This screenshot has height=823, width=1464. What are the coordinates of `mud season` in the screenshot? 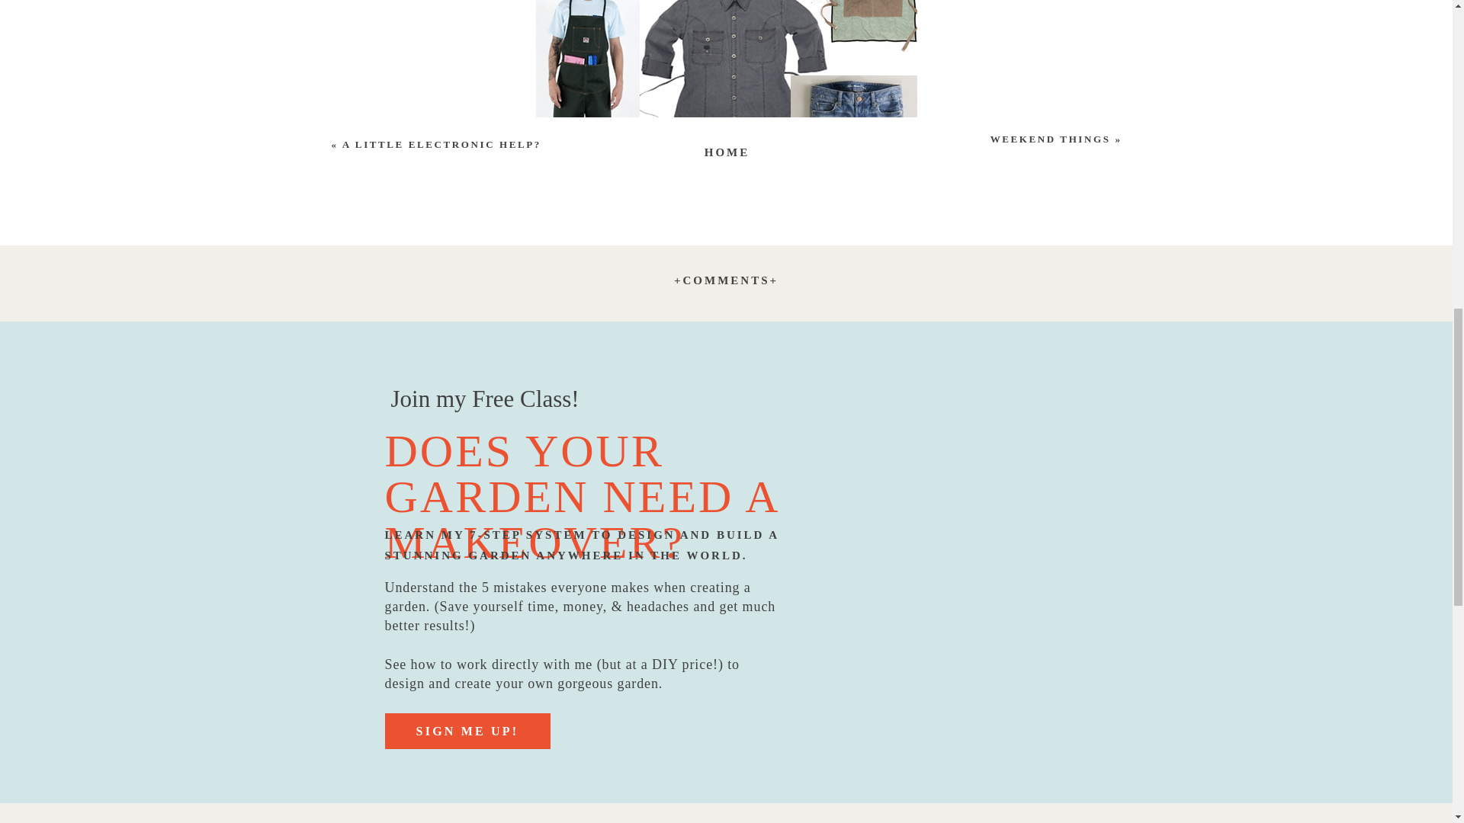 It's located at (726, 171).